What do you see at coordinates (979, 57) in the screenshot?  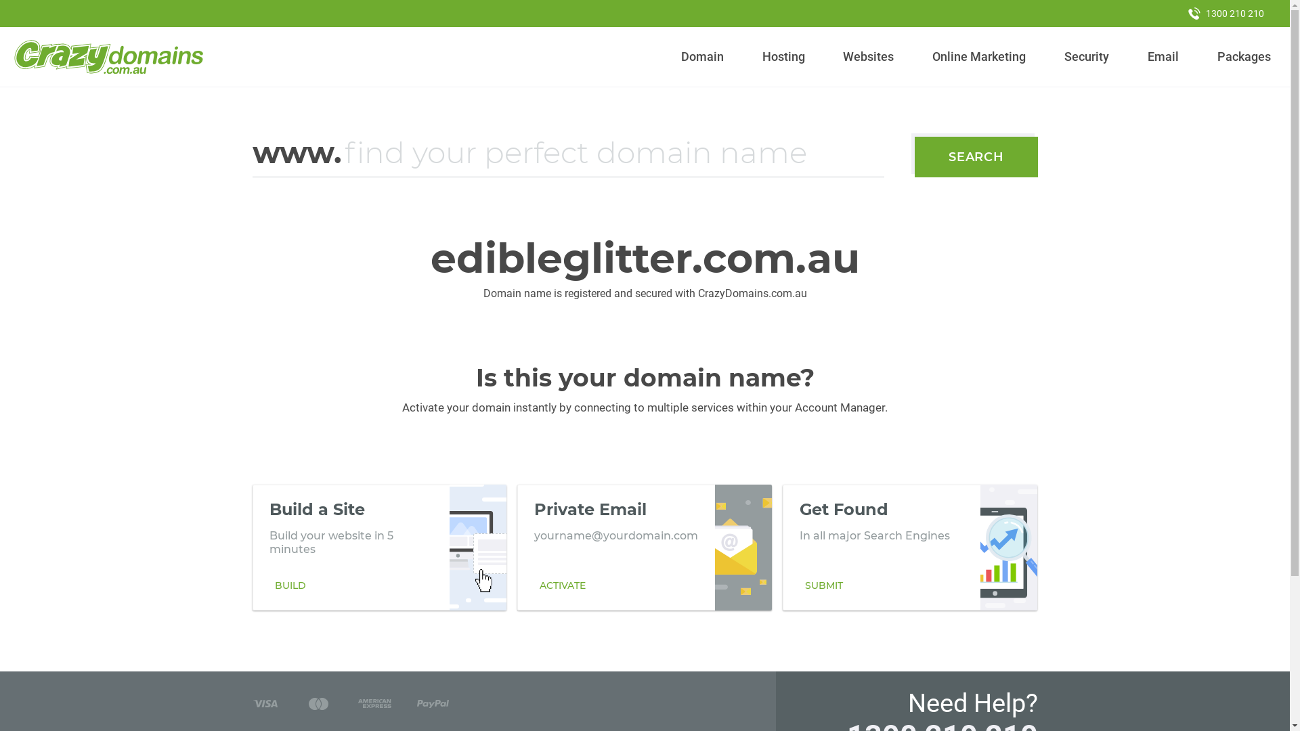 I see `Online Marketing` at bounding box center [979, 57].